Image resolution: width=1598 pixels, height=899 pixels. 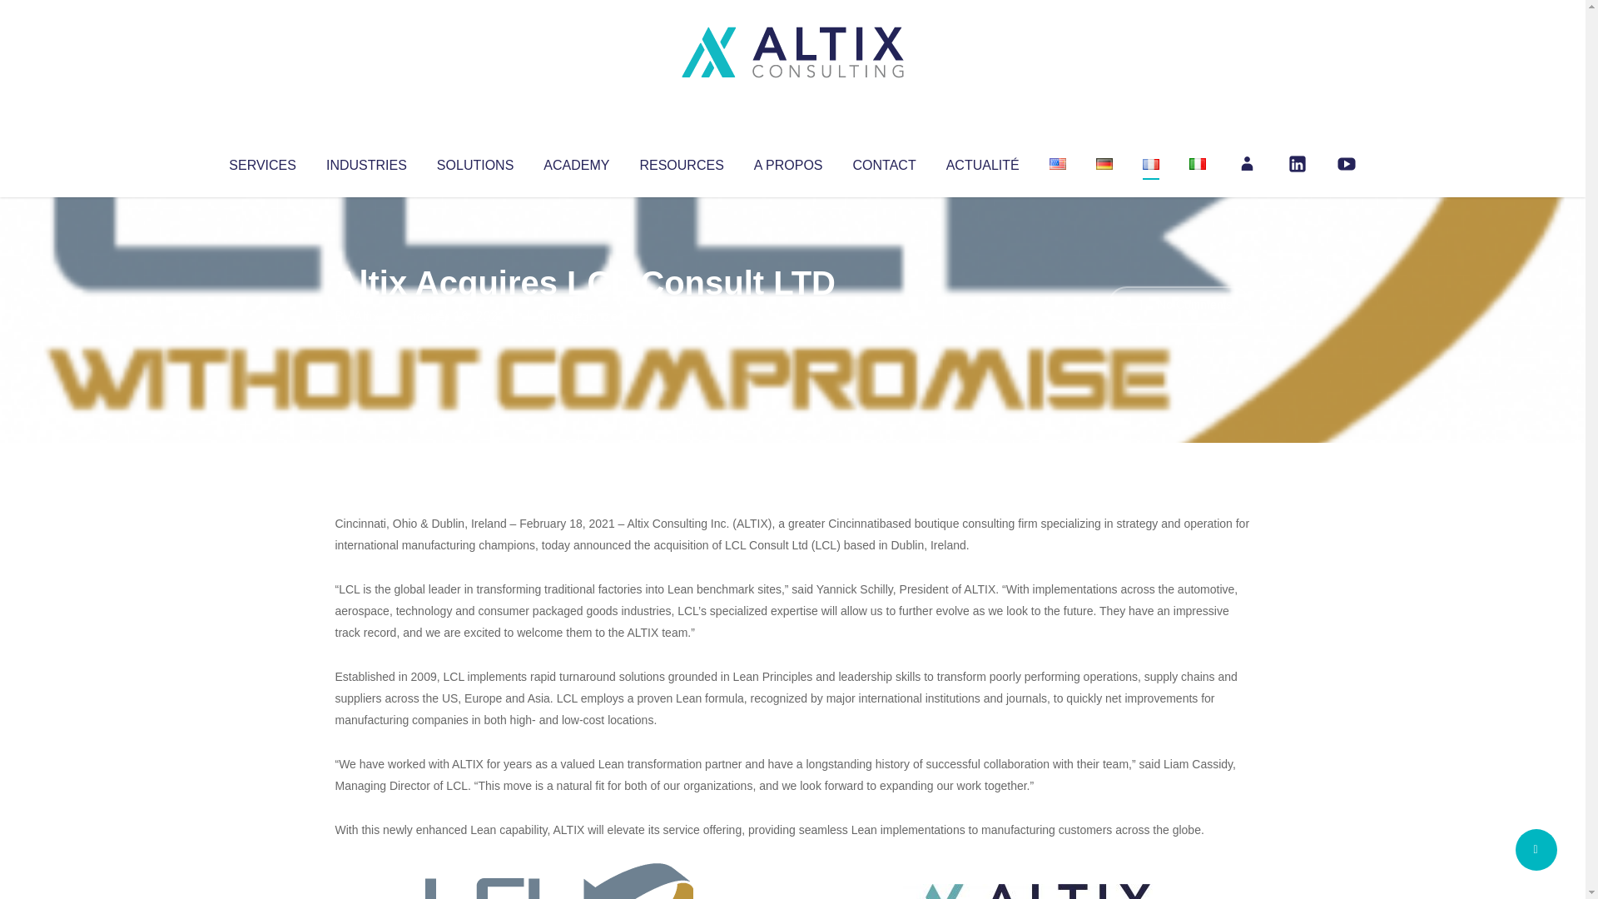 I want to click on INDUSTRIES, so click(x=366, y=161).